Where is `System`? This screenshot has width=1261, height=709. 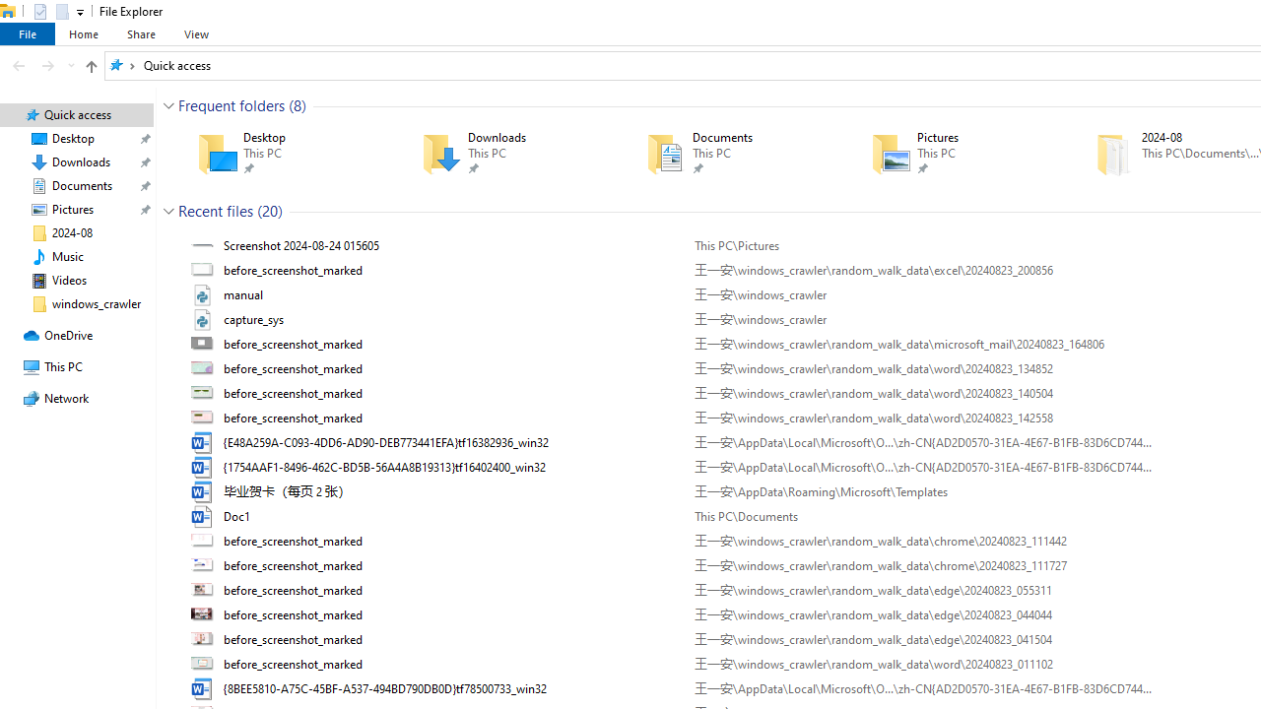 System is located at coordinates (10, 11).